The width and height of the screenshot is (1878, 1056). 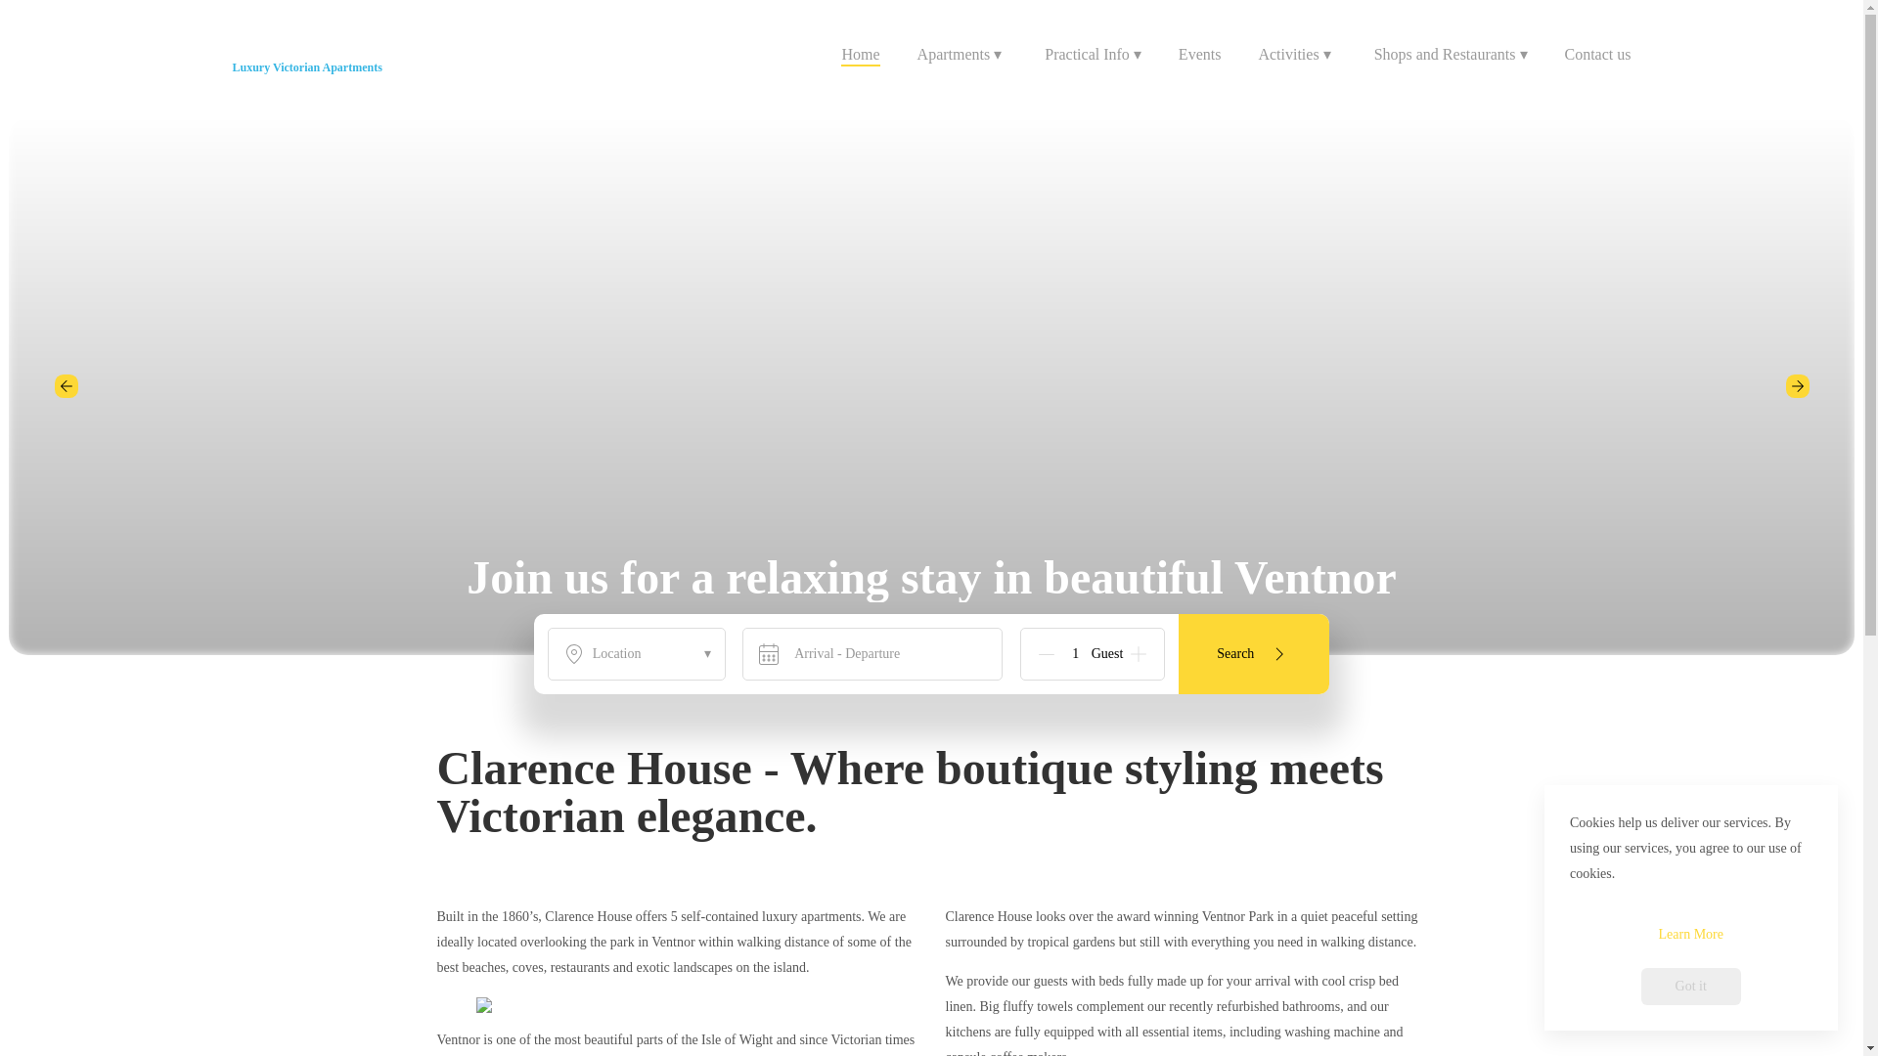 What do you see at coordinates (307, 57) in the screenshot?
I see `Luxury Victorian Apartments` at bounding box center [307, 57].